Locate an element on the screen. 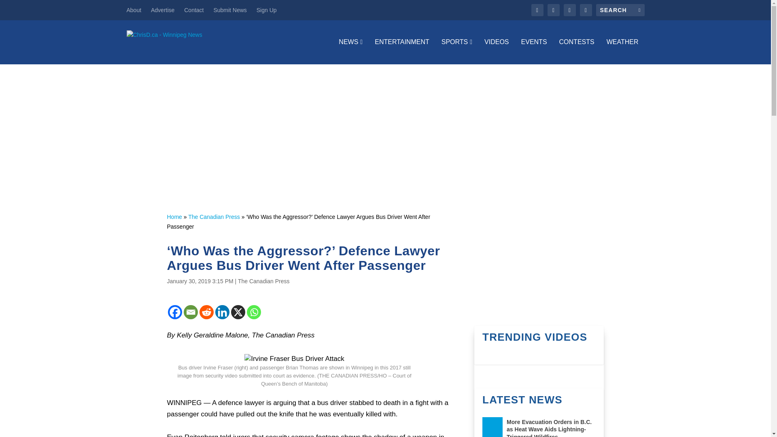  Contact is located at coordinates (194, 10).